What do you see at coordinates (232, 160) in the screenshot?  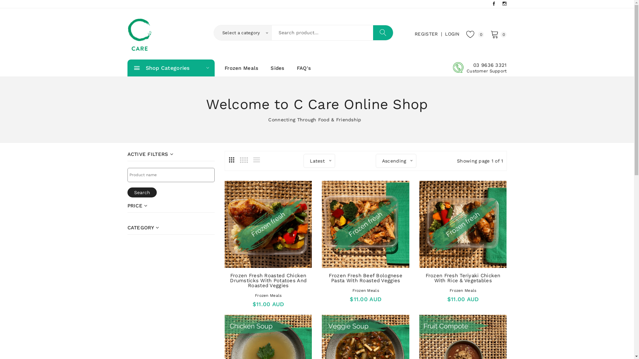 I see `3` at bounding box center [232, 160].